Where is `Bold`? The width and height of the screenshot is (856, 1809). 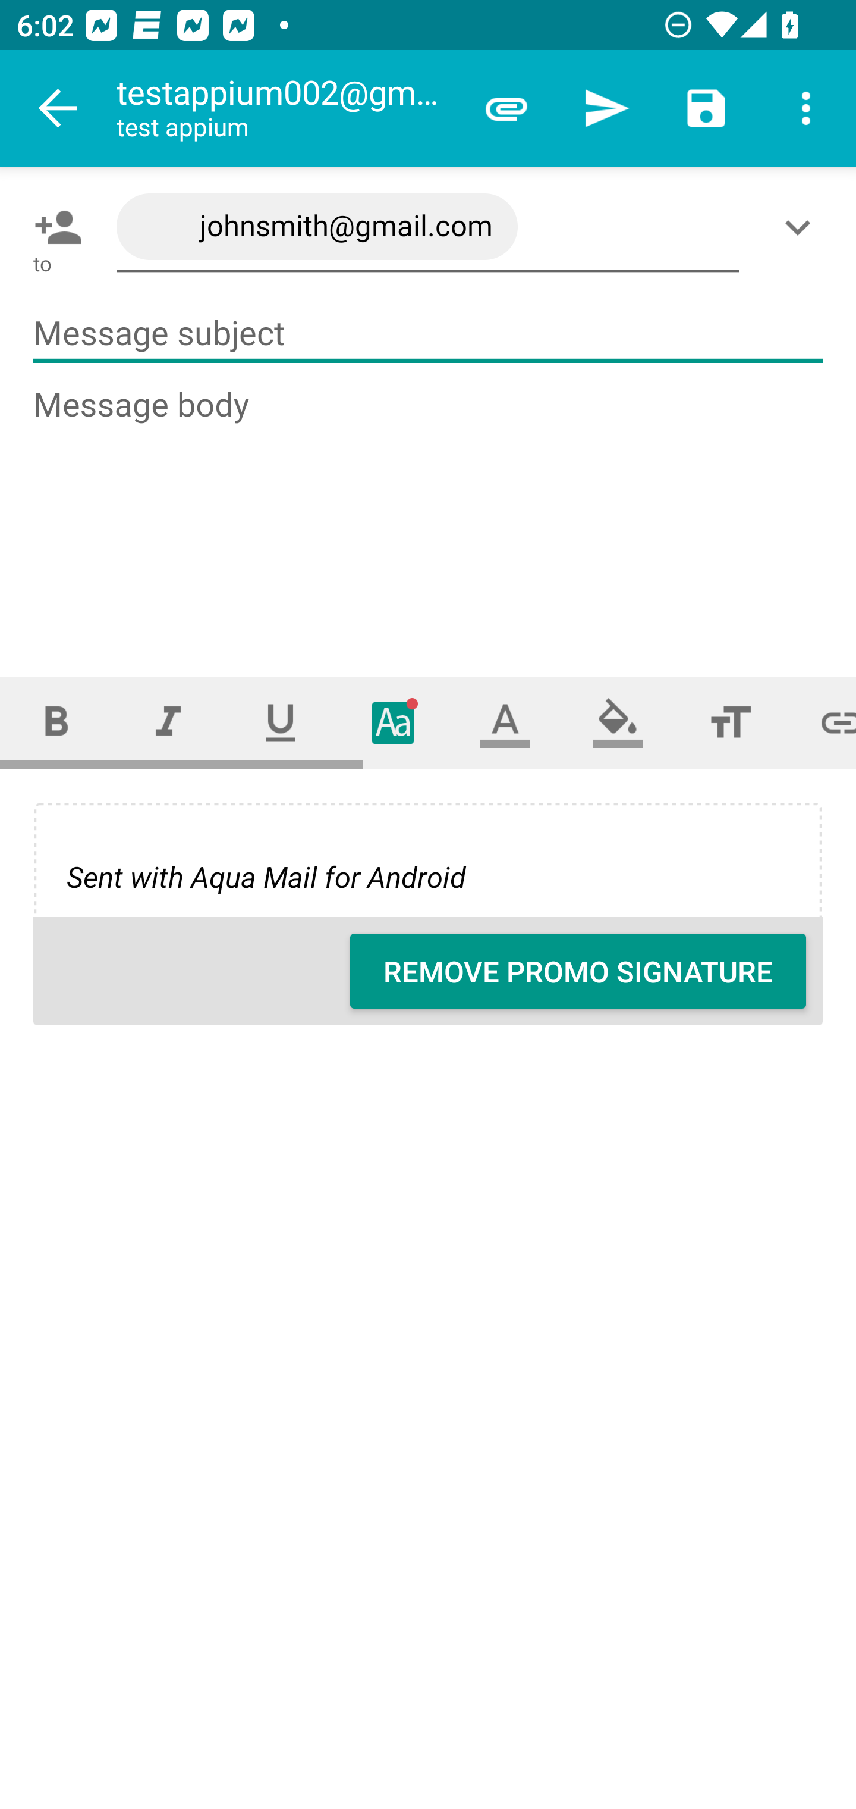
Bold is located at coordinates (56, 722).